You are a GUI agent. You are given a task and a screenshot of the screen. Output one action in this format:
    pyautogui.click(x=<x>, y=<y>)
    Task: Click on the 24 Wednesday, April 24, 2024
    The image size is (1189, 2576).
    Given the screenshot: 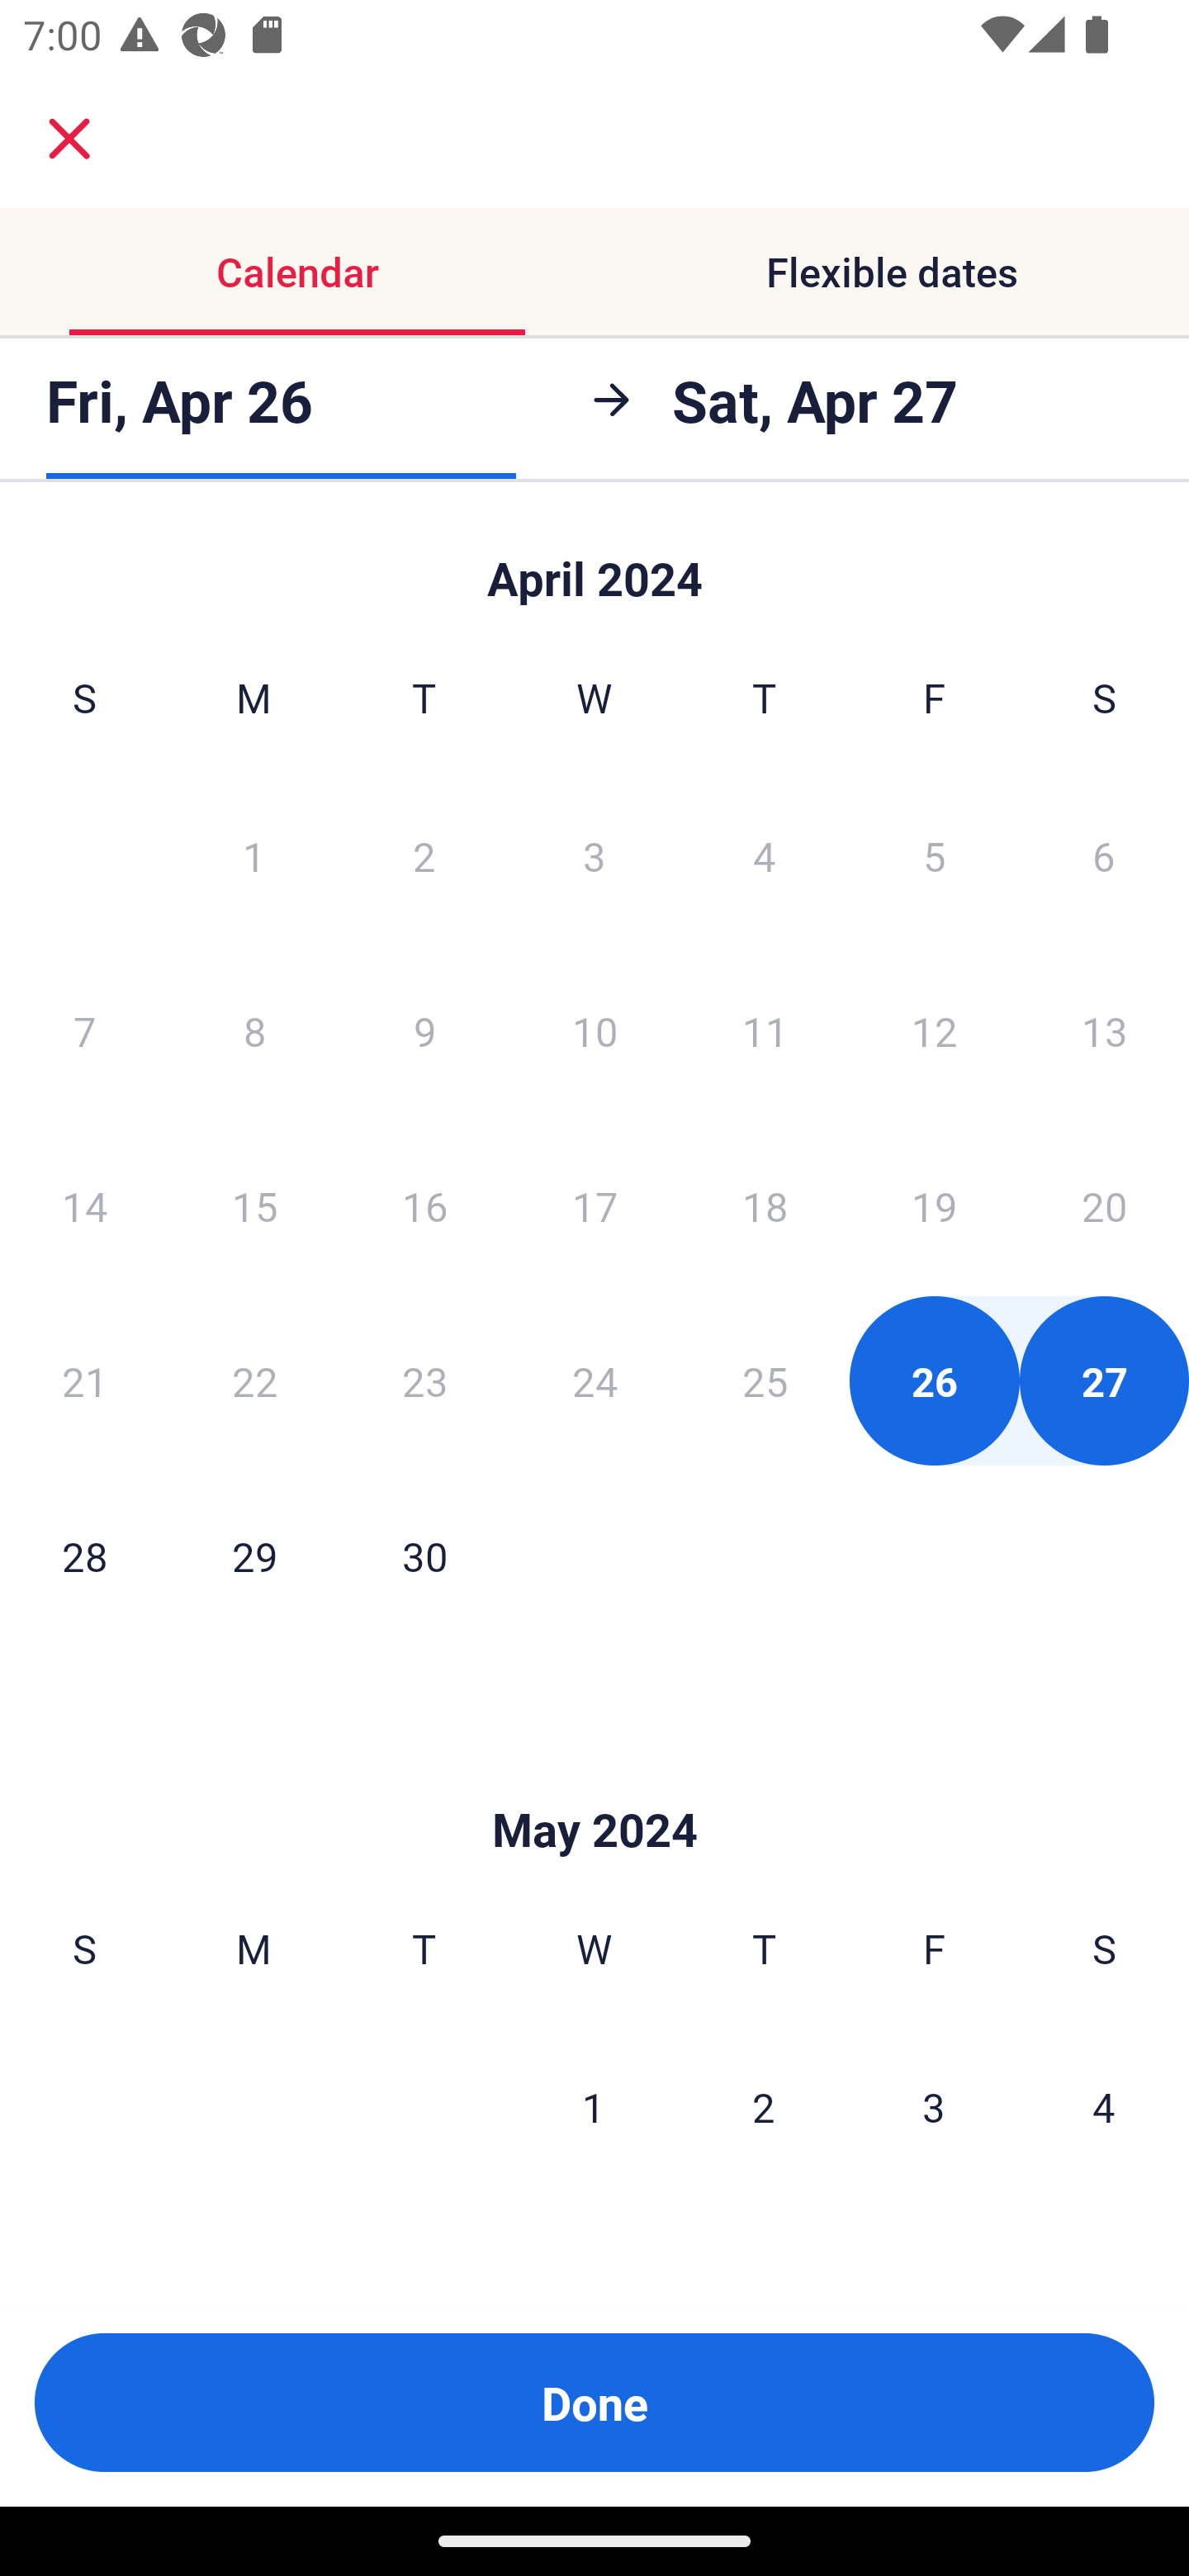 What is the action you would take?
    pyautogui.click(x=594, y=1380)
    